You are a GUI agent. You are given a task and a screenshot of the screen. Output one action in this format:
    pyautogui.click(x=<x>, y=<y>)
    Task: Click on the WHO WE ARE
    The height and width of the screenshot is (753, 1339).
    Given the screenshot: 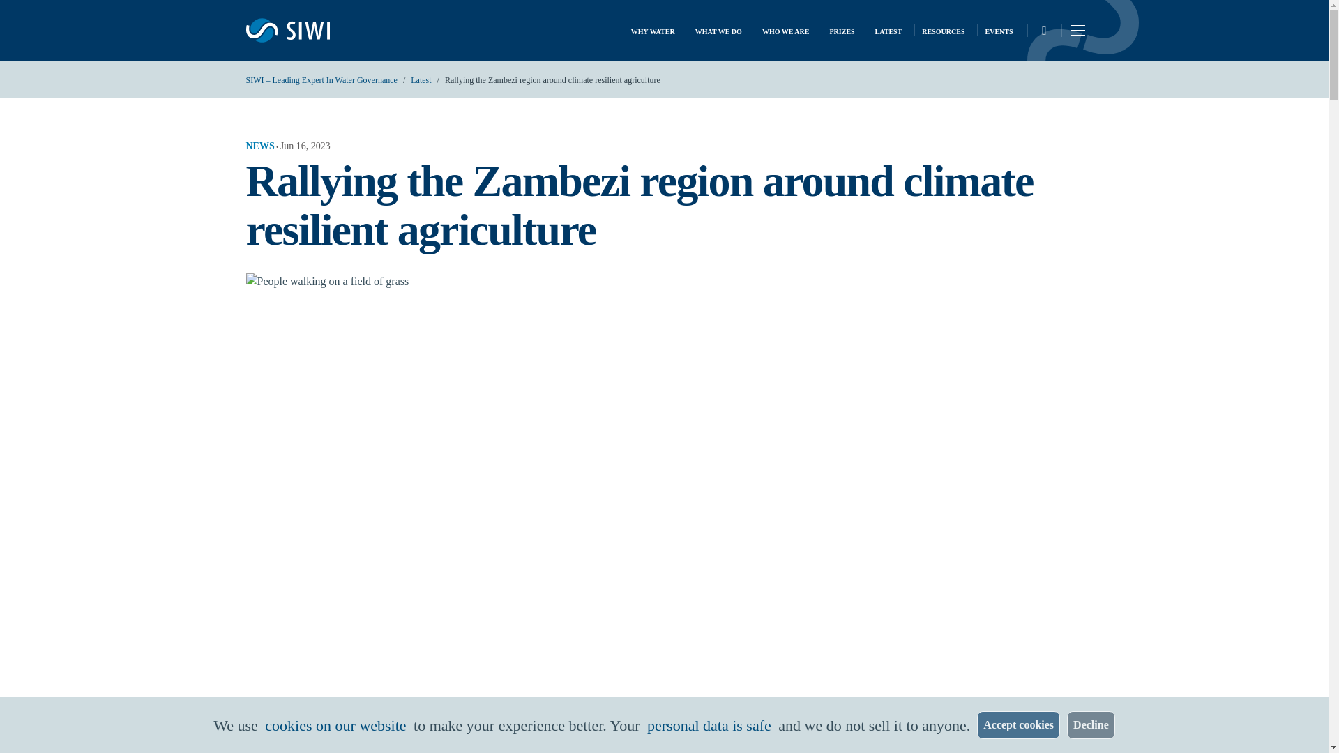 What is the action you would take?
    pyautogui.click(x=785, y=31)
    